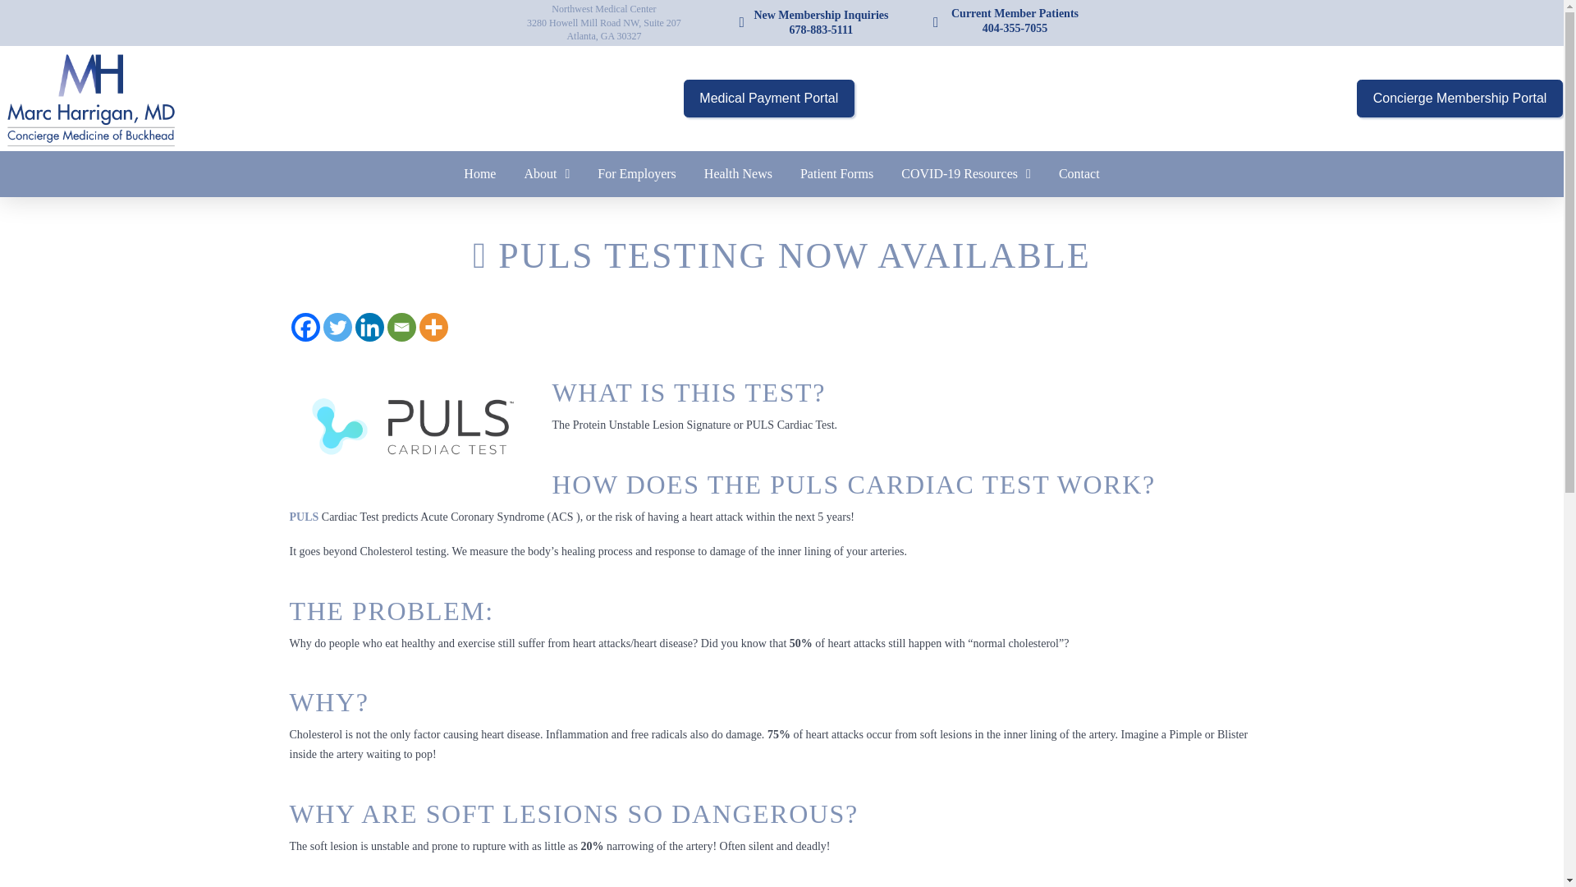 Image resolution: width=1576 pixels, height=887 pixels. I want to click on Concierge Membership Portal, so click(813, 22).